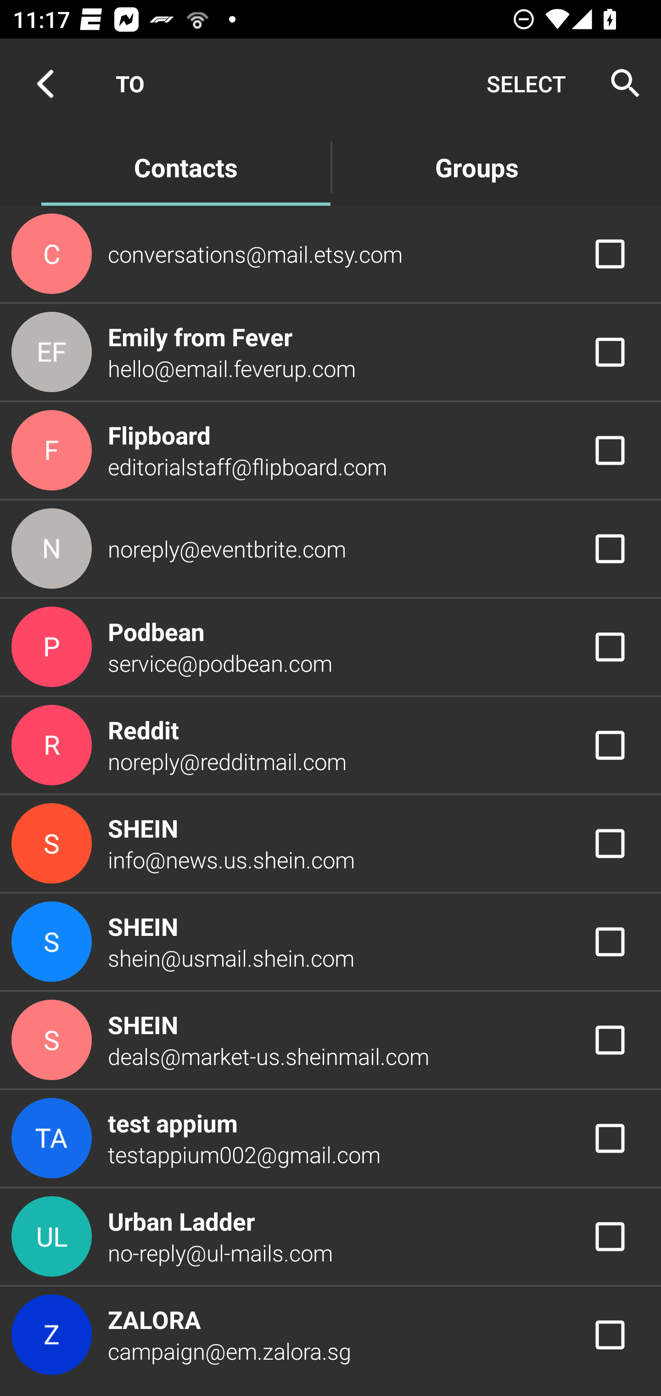  I want to click on Contacts, so click(185, 166).